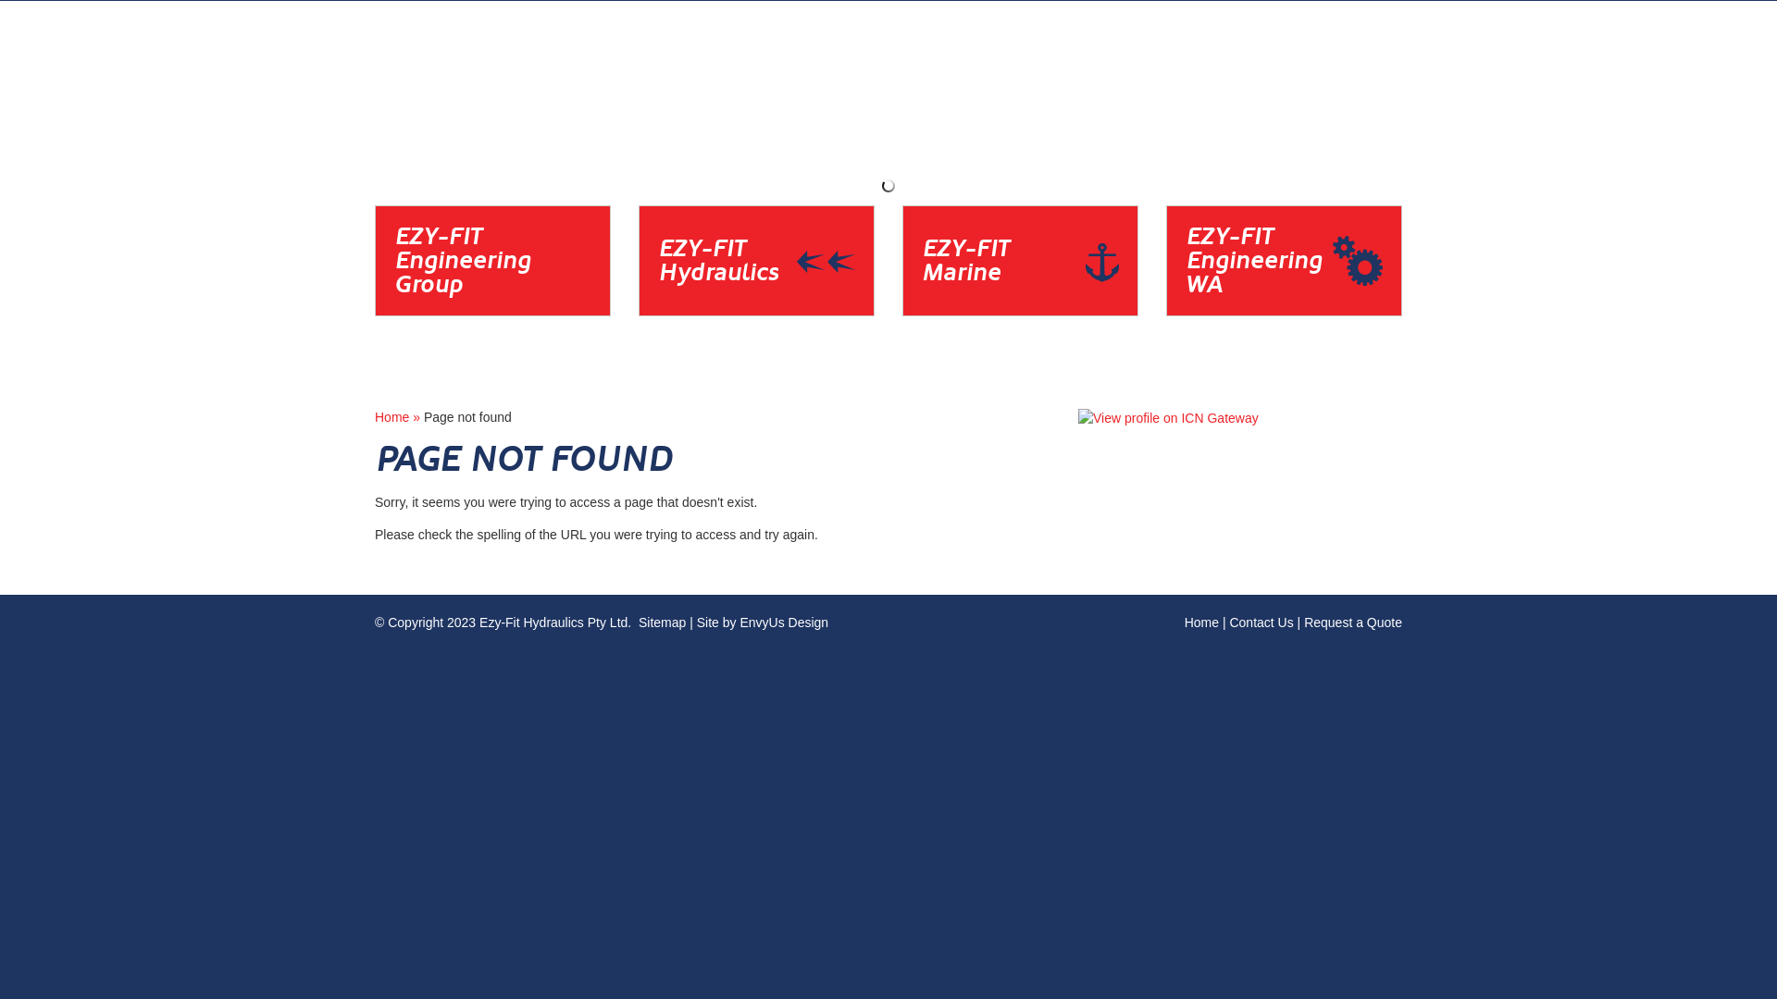  Describe the element at coordinates (492, 311) in the screenshot. I see `EZY-FIT Engineering Group` at that location.